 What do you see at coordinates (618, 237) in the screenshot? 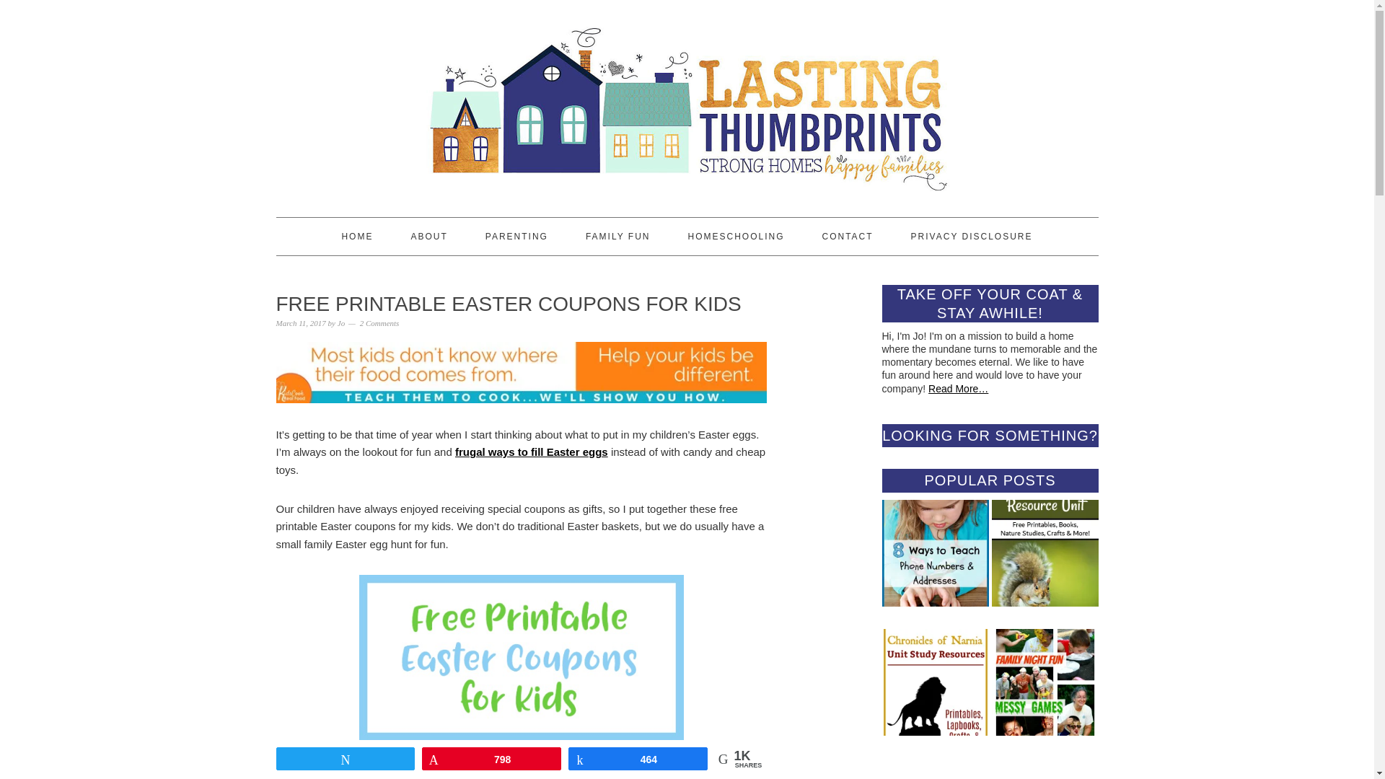
I see `FAMILY FUN` at bounding box center [618, 237].